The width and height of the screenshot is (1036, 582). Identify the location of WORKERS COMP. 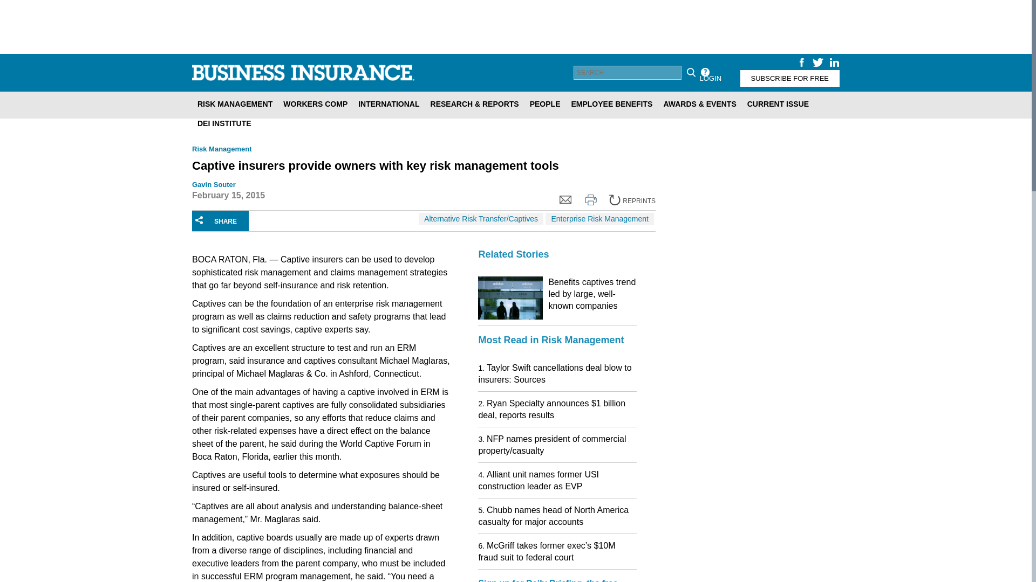
(315, 103).